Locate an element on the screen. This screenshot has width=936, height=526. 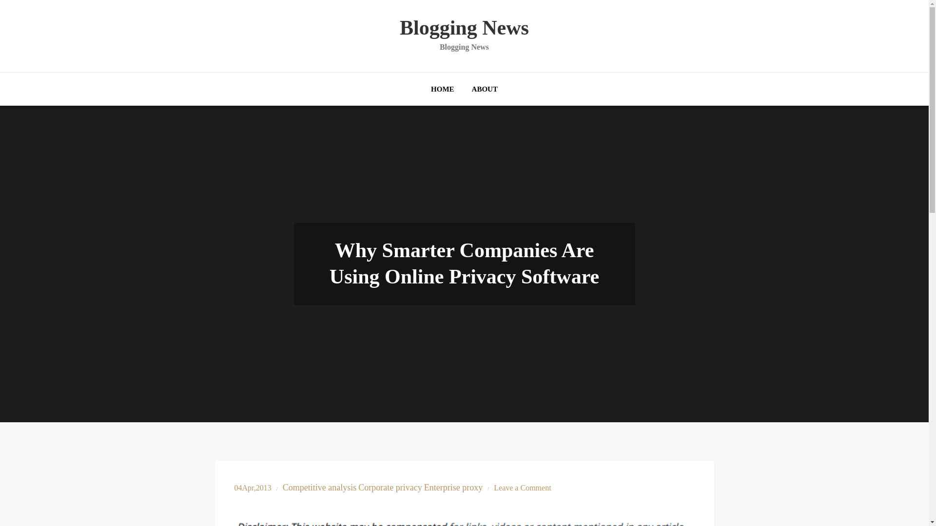
04Apr,2013 is located at coordinates (253, 487).